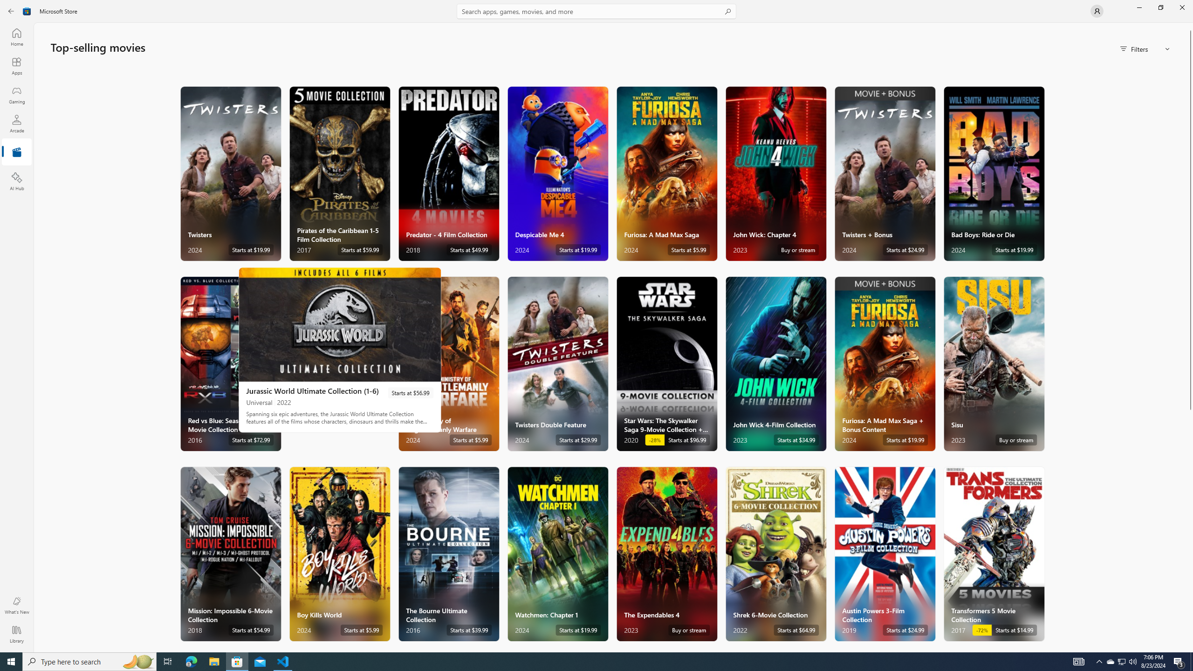 The height and width of the screenshot is (671, 1193). I want to click on Arcade, so click(17, 123).